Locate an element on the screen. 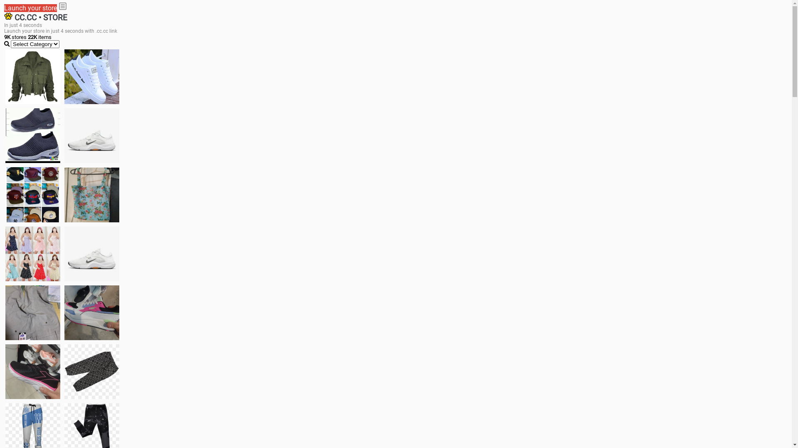 The width and height of the screenshot is (798, 448). Shoes is located at coordinates (92, 254).